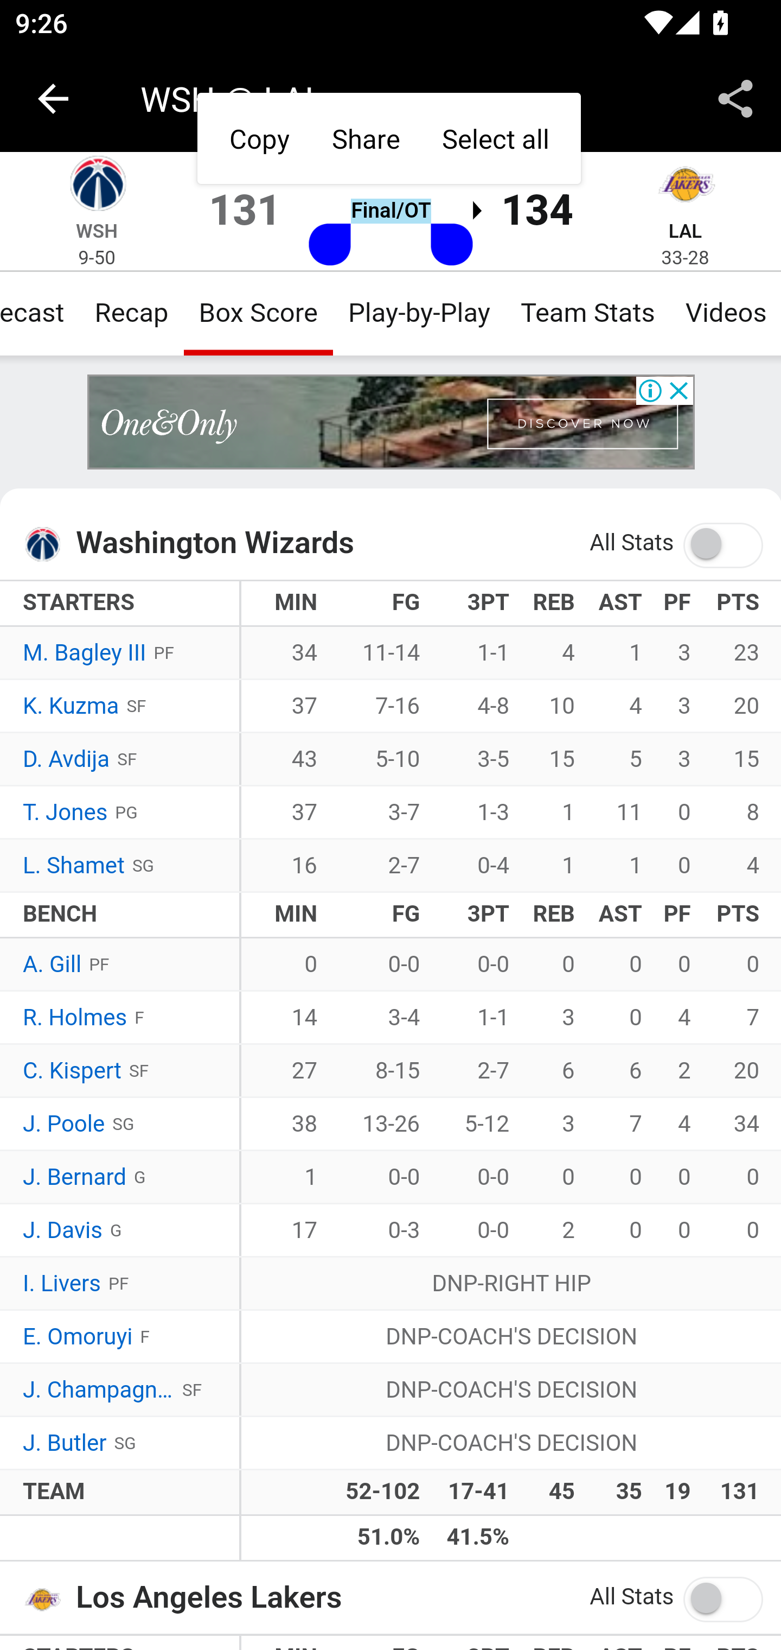 Image resolution: width=781 pixels, height=1650 pixels. I want to click on Navigate up, so click(53, 99).